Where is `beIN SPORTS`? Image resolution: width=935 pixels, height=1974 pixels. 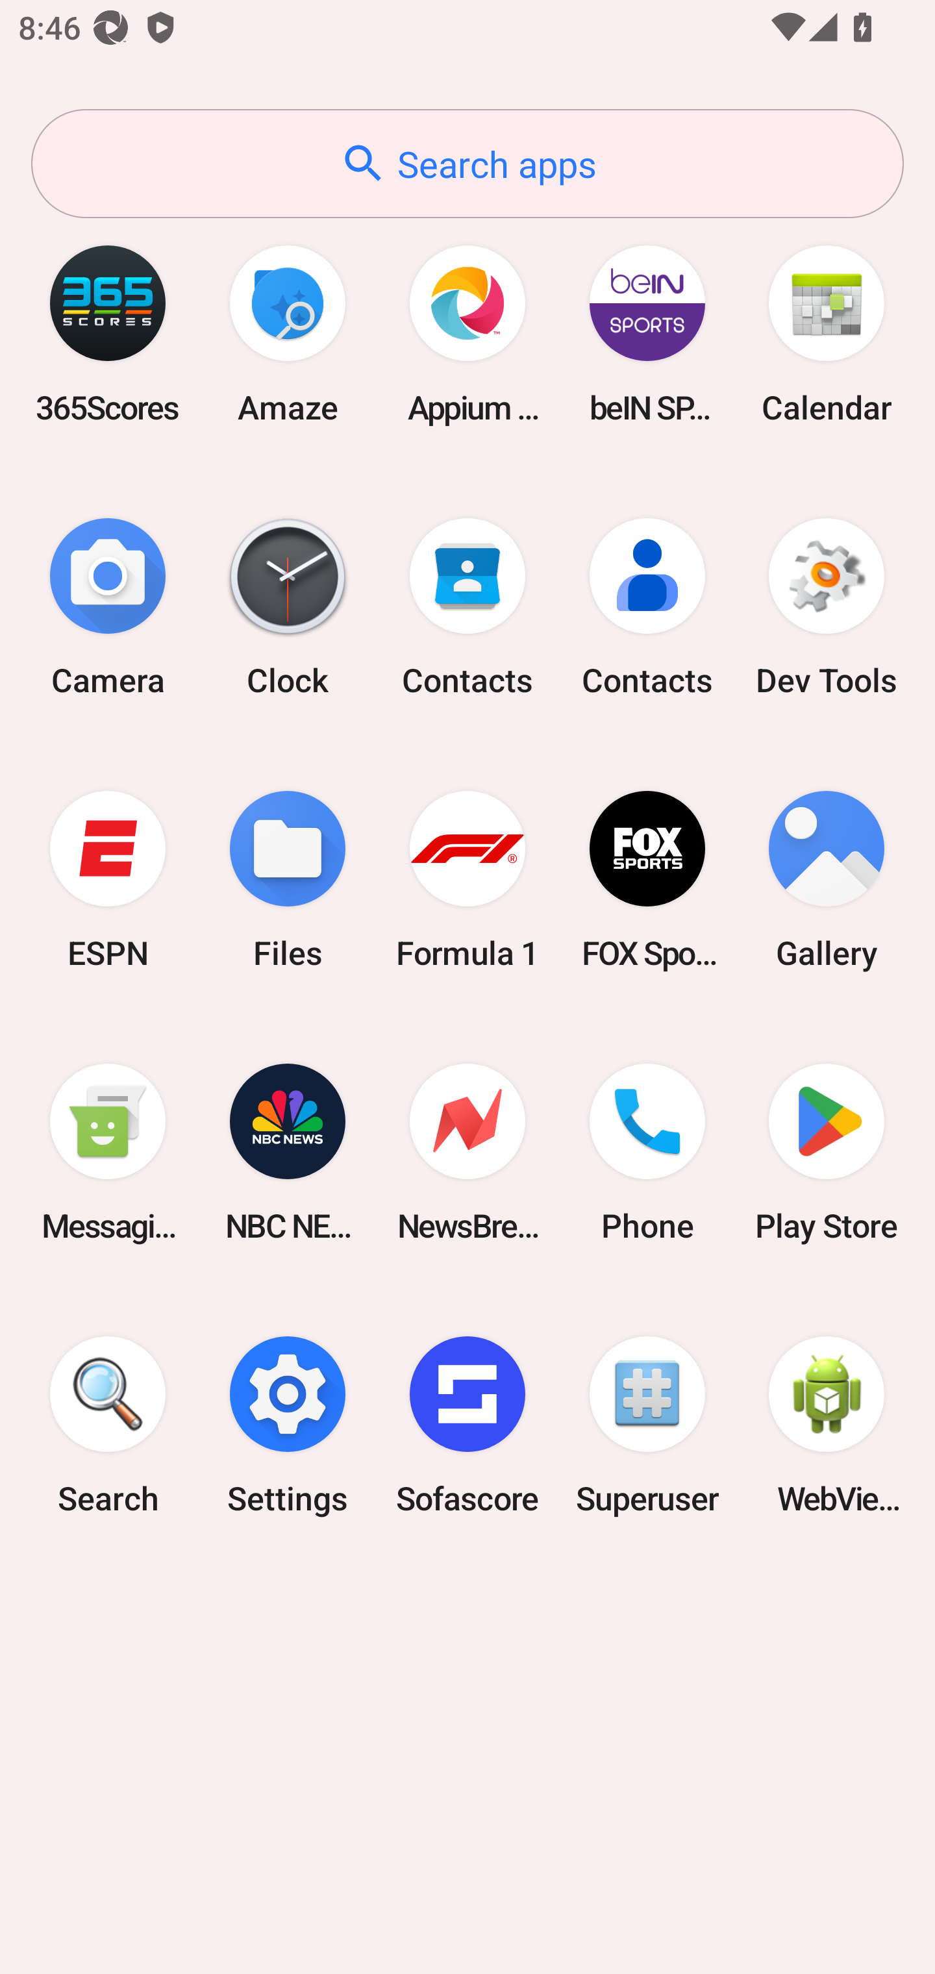 beIN SPORTS is located at coordinates (647, 334).